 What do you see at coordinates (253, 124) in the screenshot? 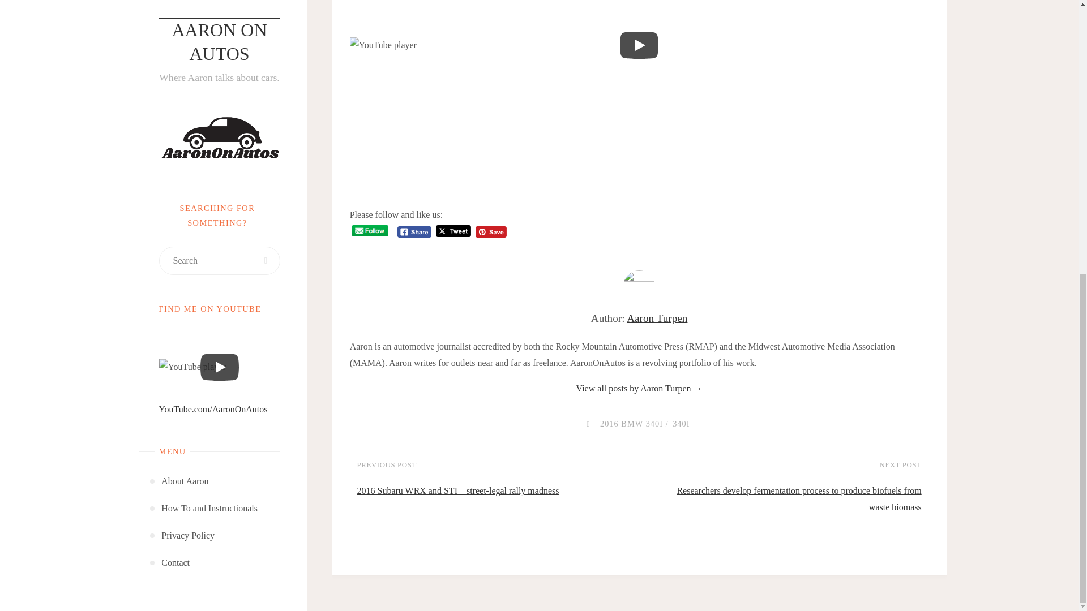
I see `WordPress` at bounding box center [253, 124].